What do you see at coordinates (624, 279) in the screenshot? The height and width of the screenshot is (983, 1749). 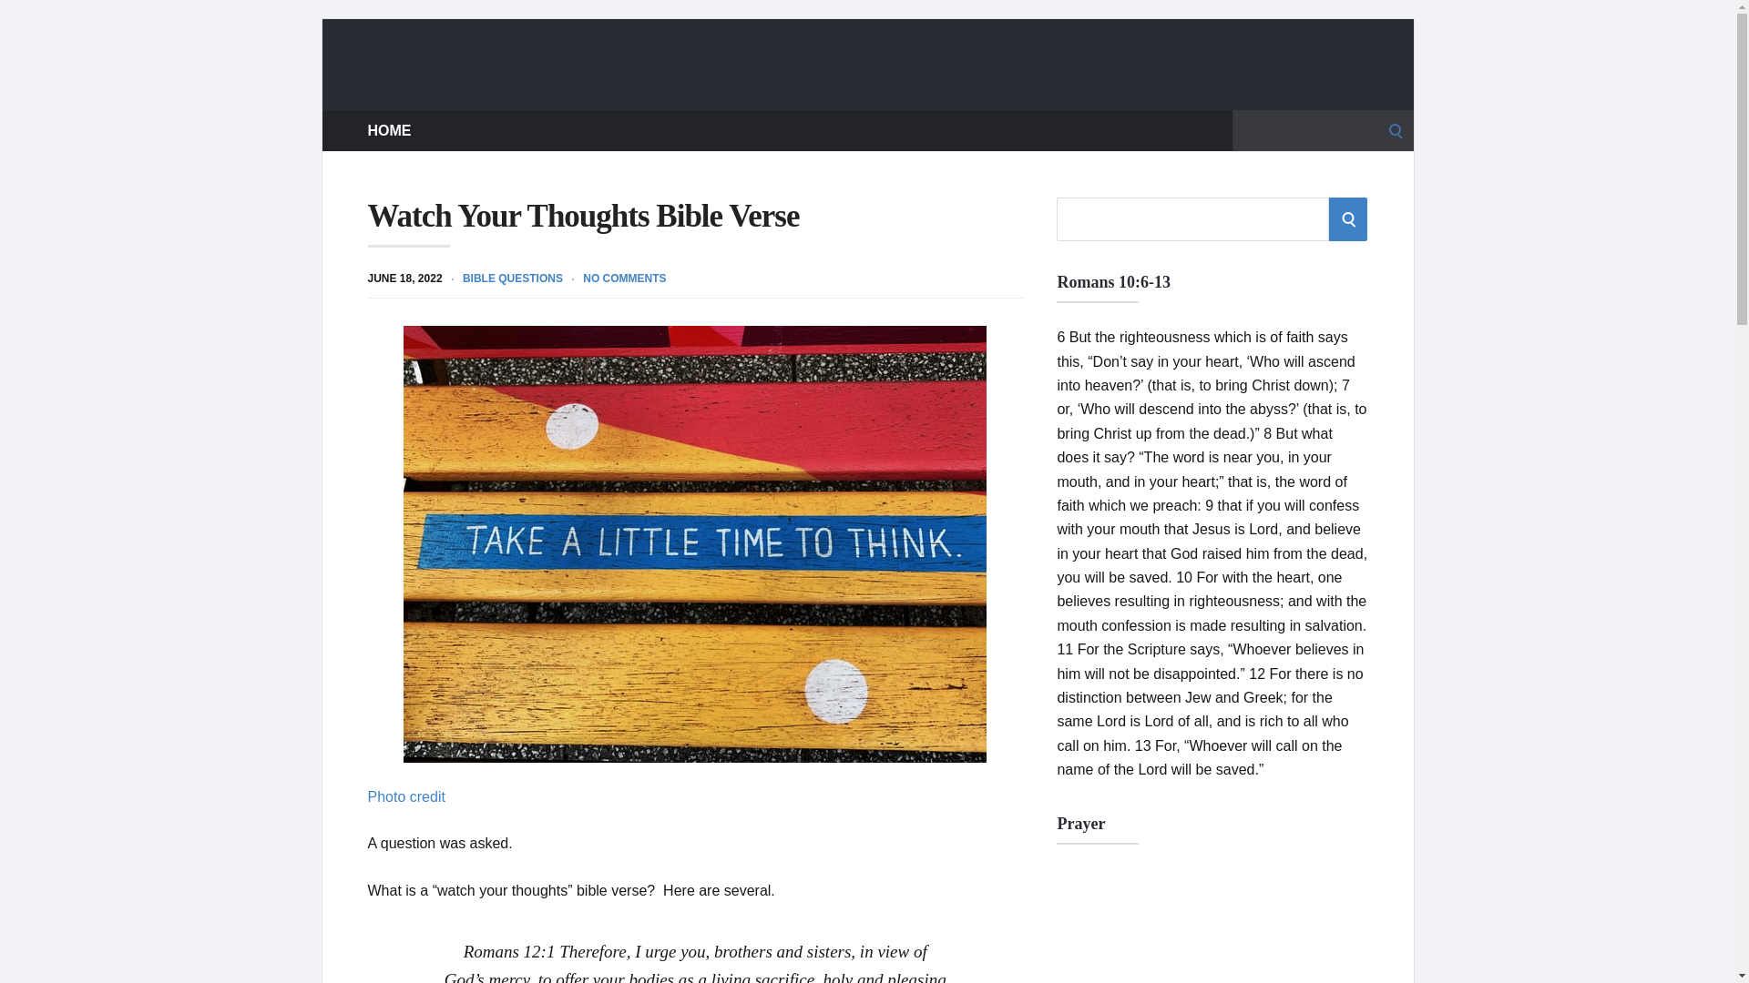 I see `NO COMMENTS` at bounding box center [624, 279].